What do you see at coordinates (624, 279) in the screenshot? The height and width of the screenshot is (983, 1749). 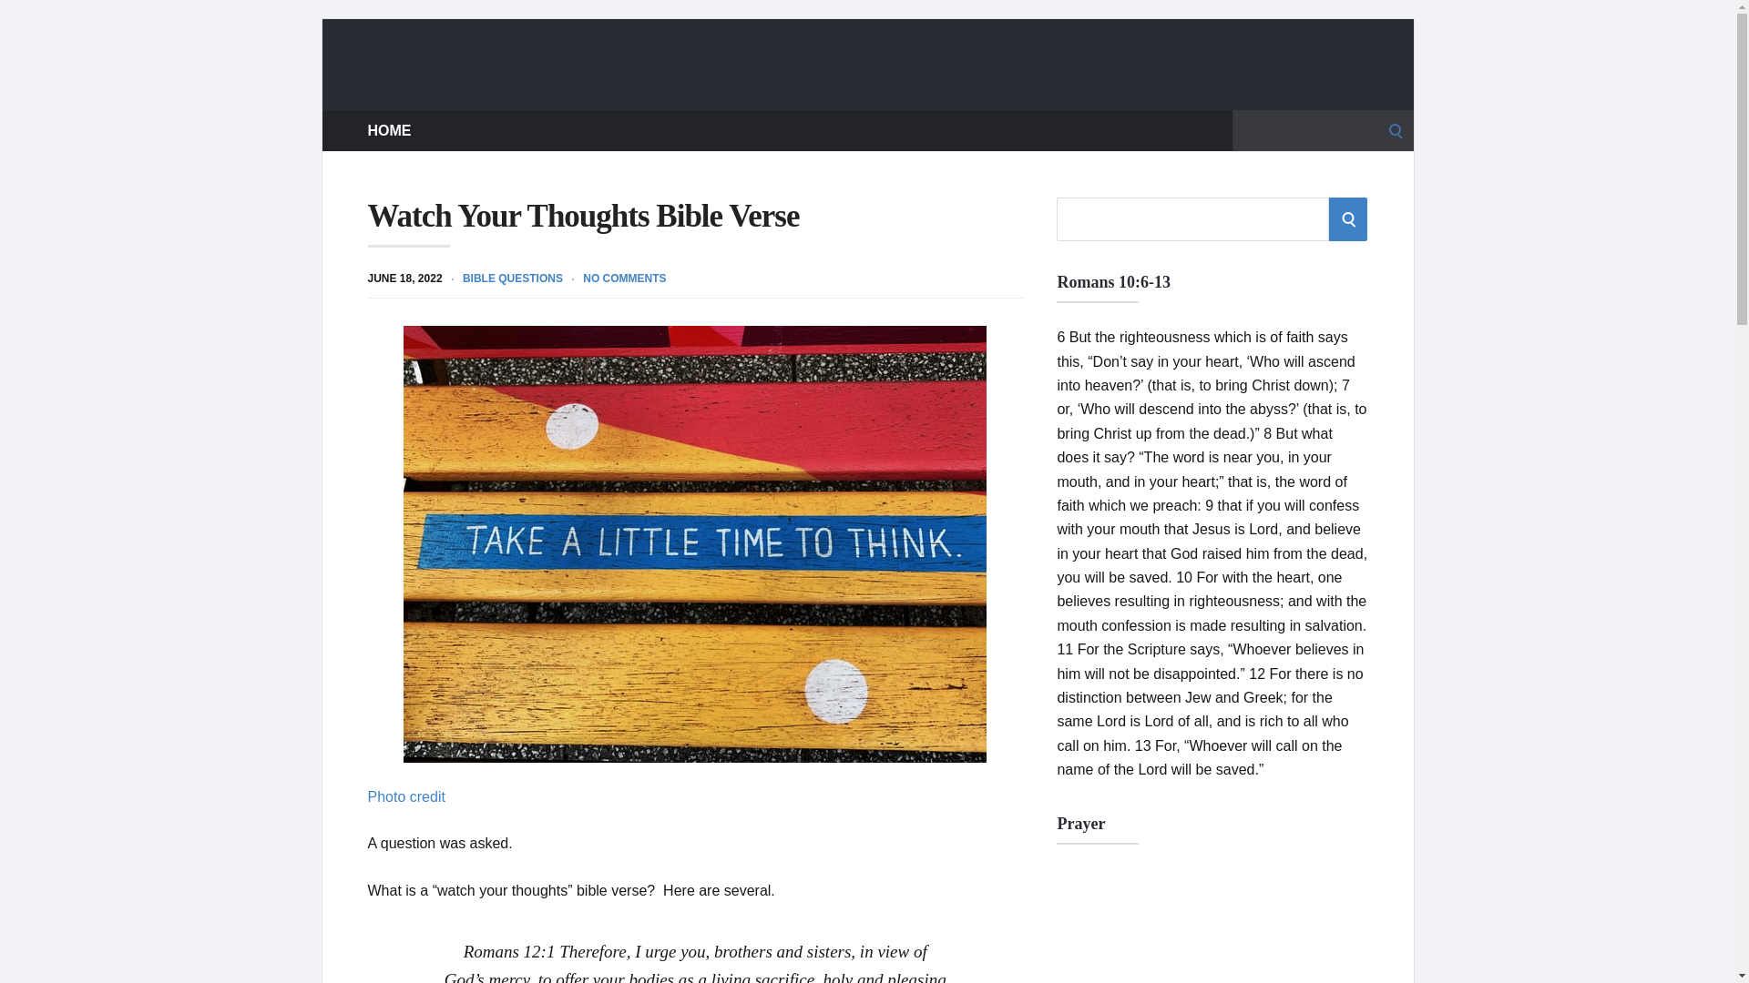 I see `NO COMMENTS` at bounding box center [624, 279].